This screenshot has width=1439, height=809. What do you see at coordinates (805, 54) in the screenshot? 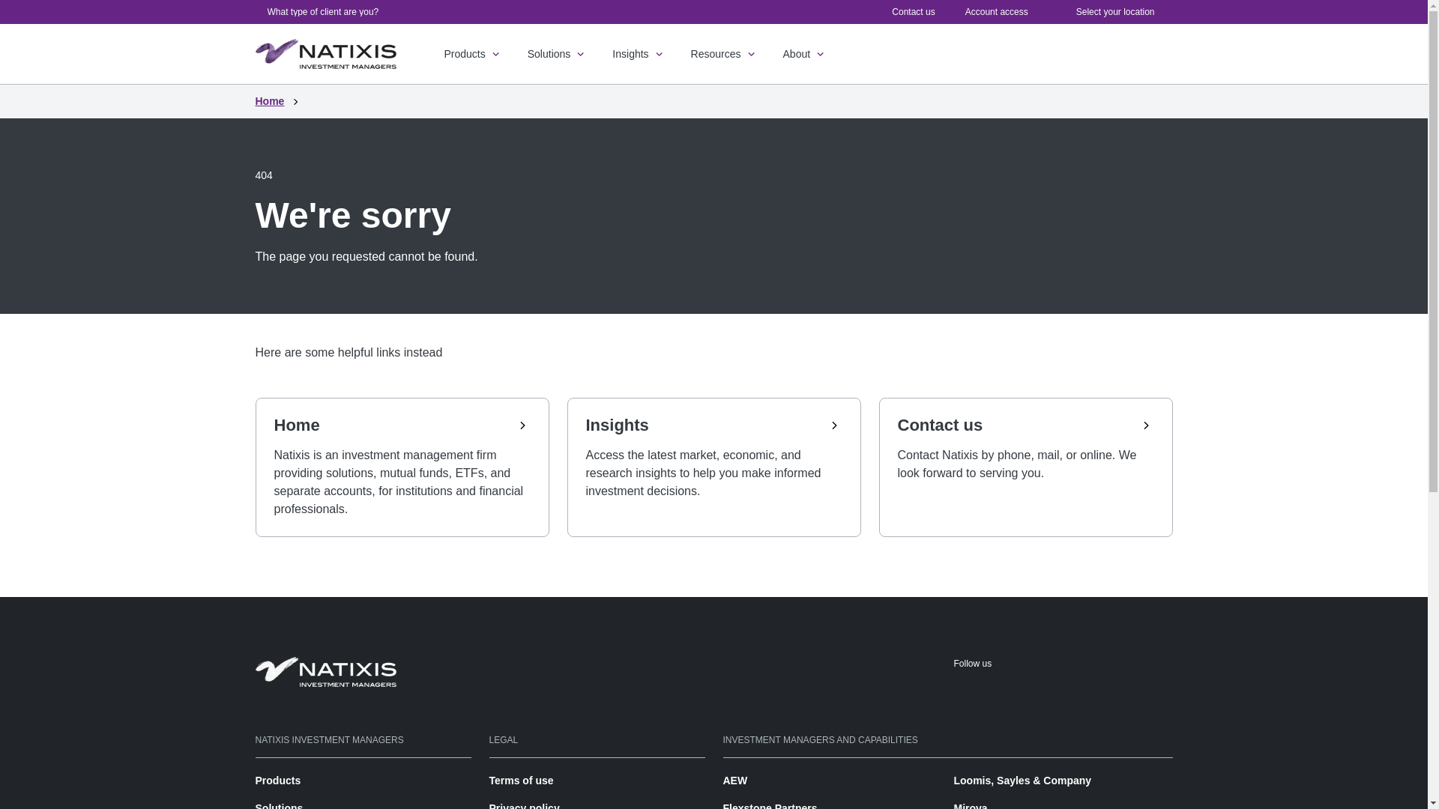
I see `About` at bounding box center [805, 54].